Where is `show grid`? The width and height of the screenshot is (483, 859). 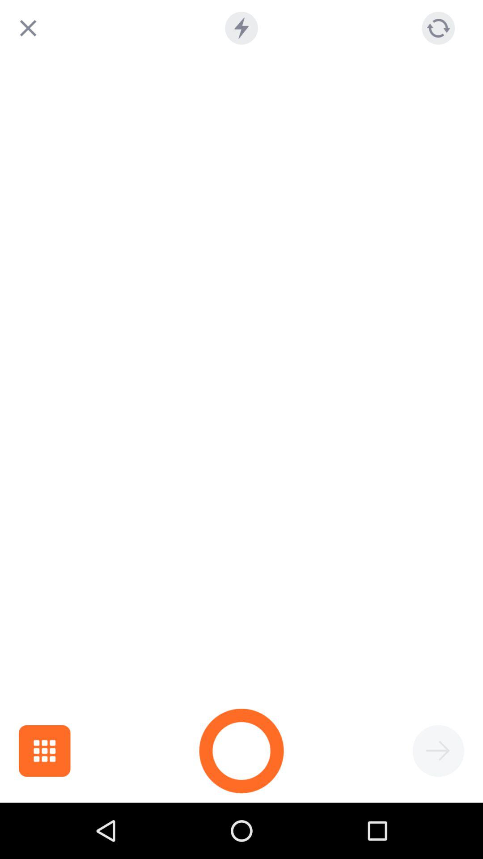
show grid is located at coordinates (45, 751).